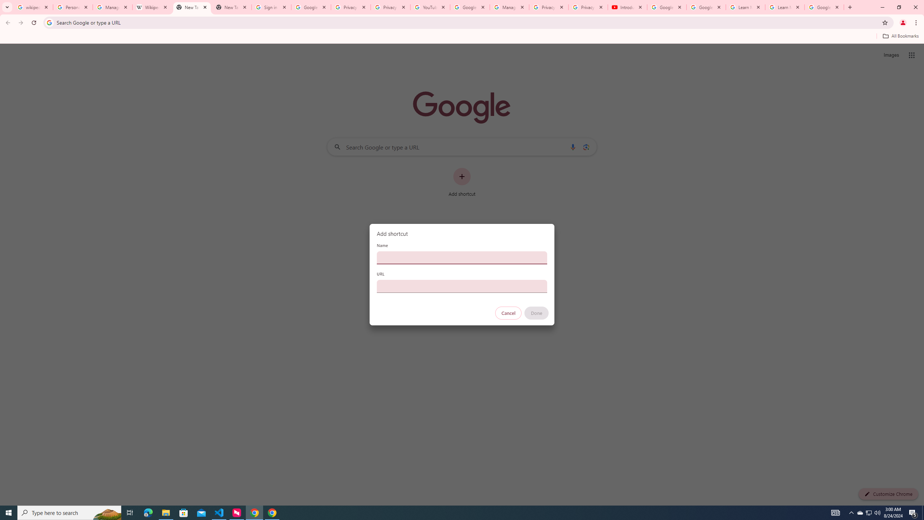  What do you see at coordinates (462, 37) in the screenshot?
I see `Bookmarks` at bounding box center [462, 37].